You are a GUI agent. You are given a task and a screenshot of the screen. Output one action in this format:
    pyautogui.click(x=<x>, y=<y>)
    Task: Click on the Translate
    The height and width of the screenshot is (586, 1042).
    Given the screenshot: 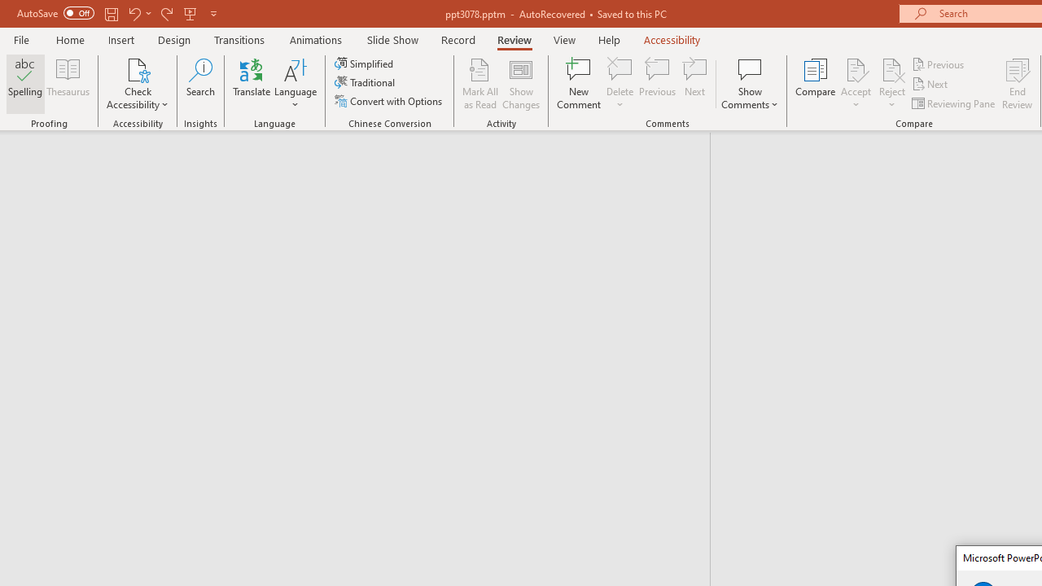 What is the action you would take?
    pyautogui.click(x=252, y=83)
    